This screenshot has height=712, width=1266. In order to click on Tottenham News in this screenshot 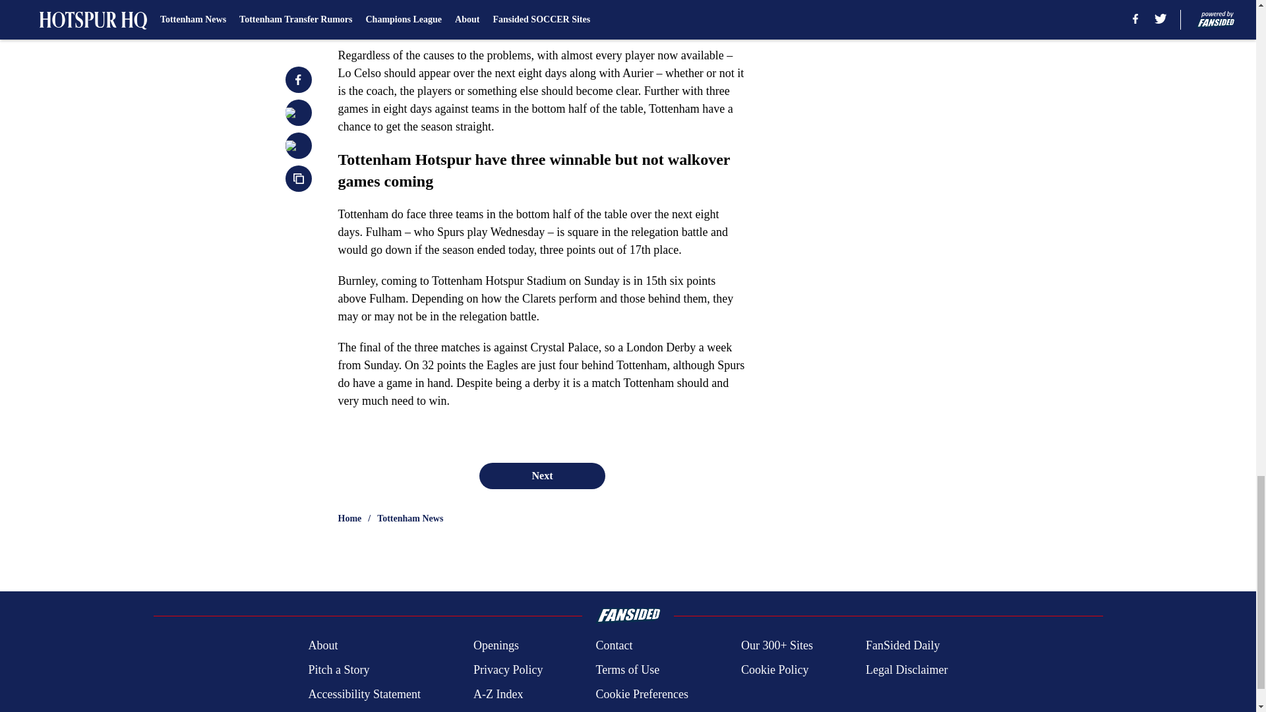, I will do `click(410, 518)`.